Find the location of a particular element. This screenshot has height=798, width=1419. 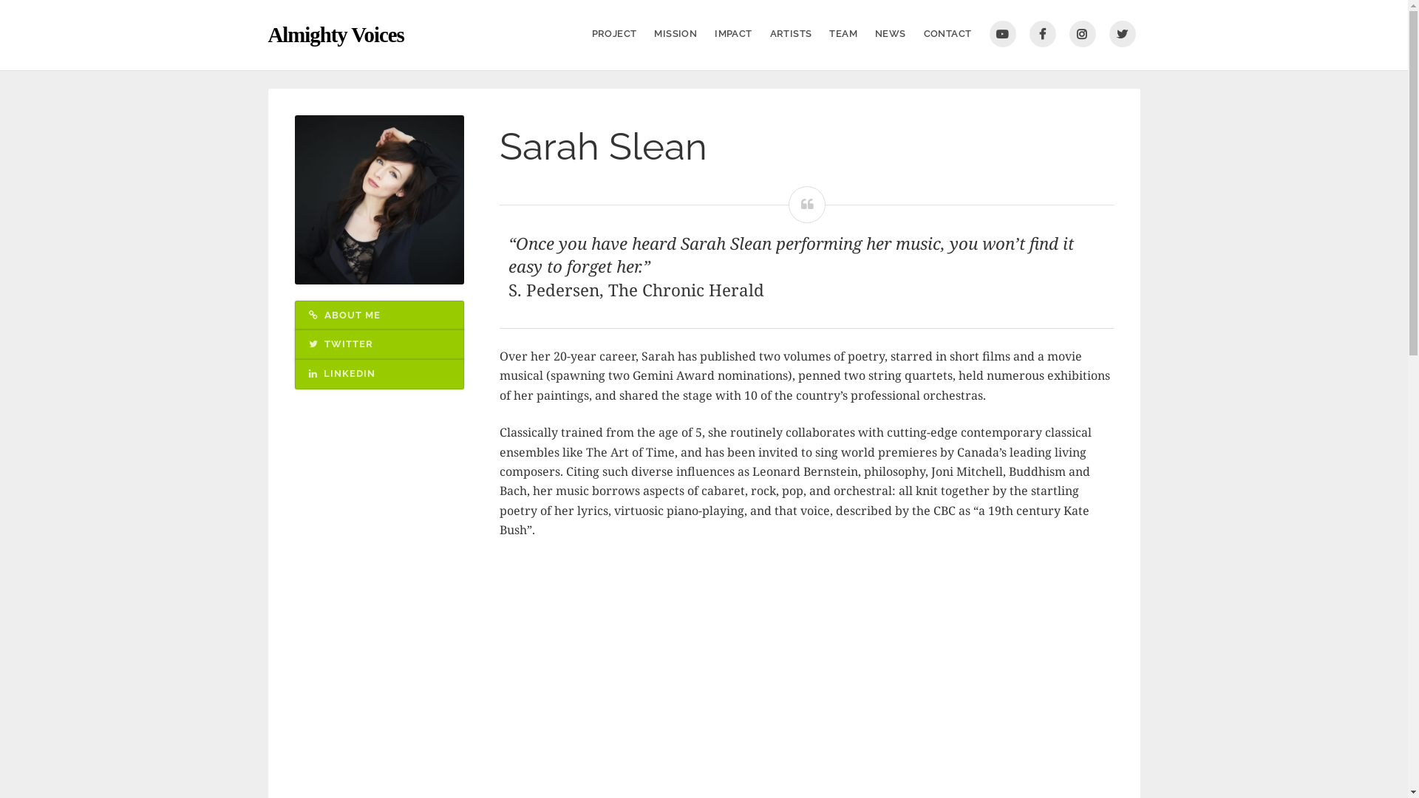

PROJECT is located at coordinates (615, 34).